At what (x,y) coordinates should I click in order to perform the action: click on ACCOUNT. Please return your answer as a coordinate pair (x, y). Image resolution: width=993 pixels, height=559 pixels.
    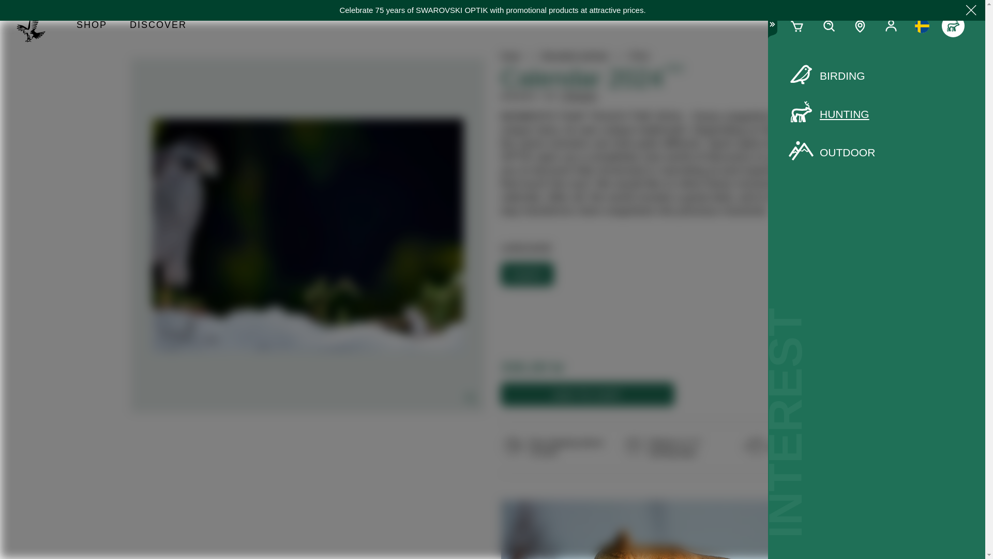
    Looking at the image, I should click on (891, 26).